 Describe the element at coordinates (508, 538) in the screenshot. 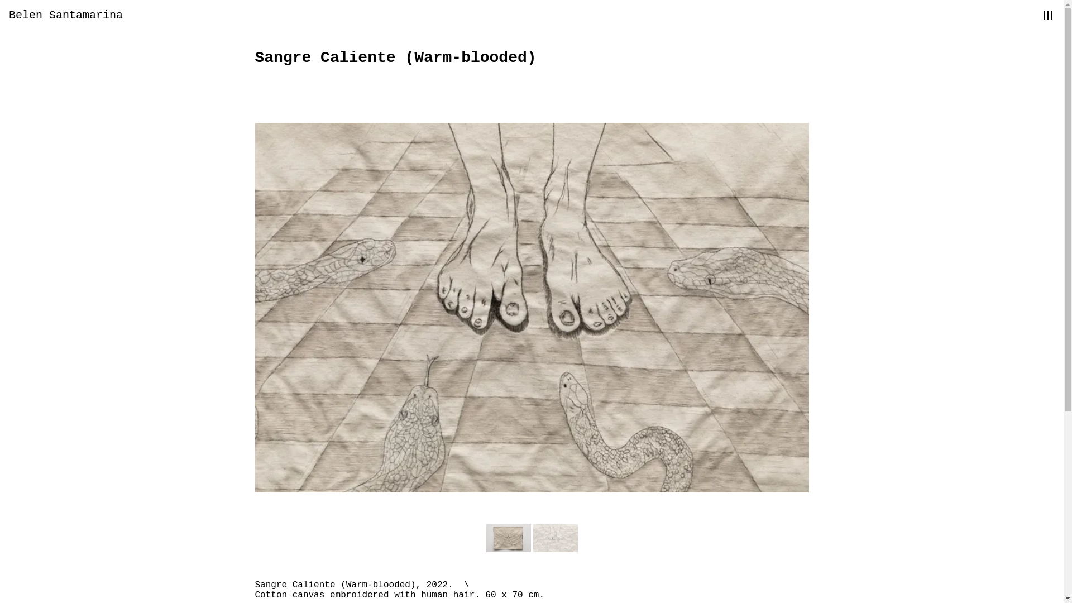

I see `Select photo number 1` at that location.